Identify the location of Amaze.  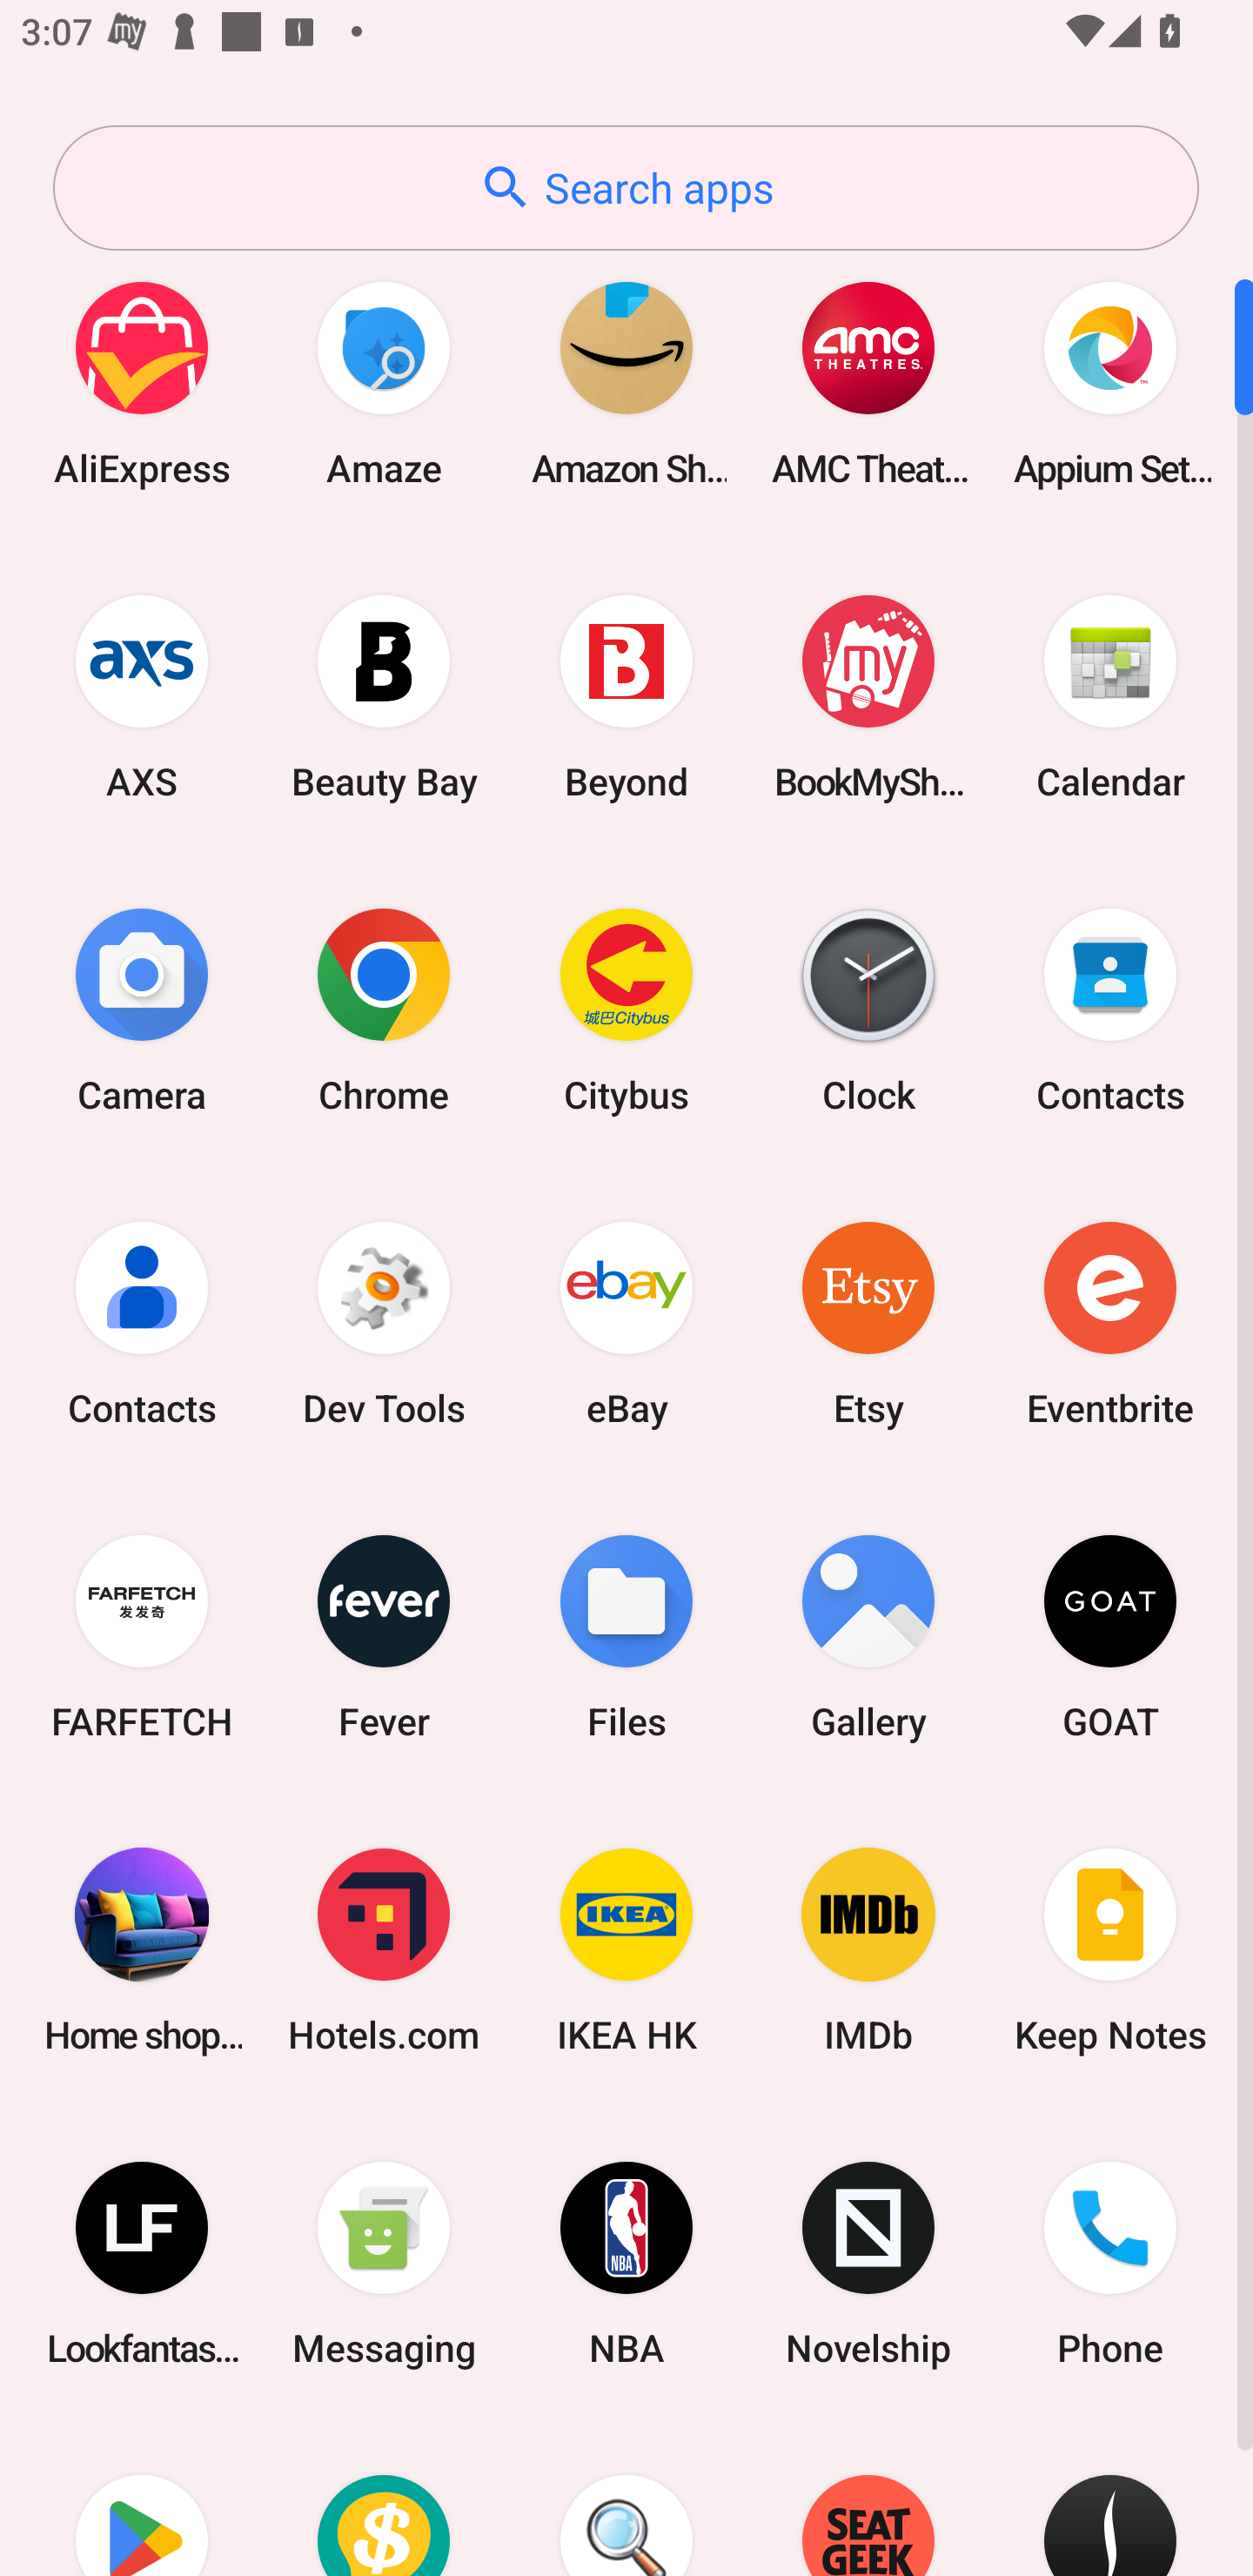
(384, 383).